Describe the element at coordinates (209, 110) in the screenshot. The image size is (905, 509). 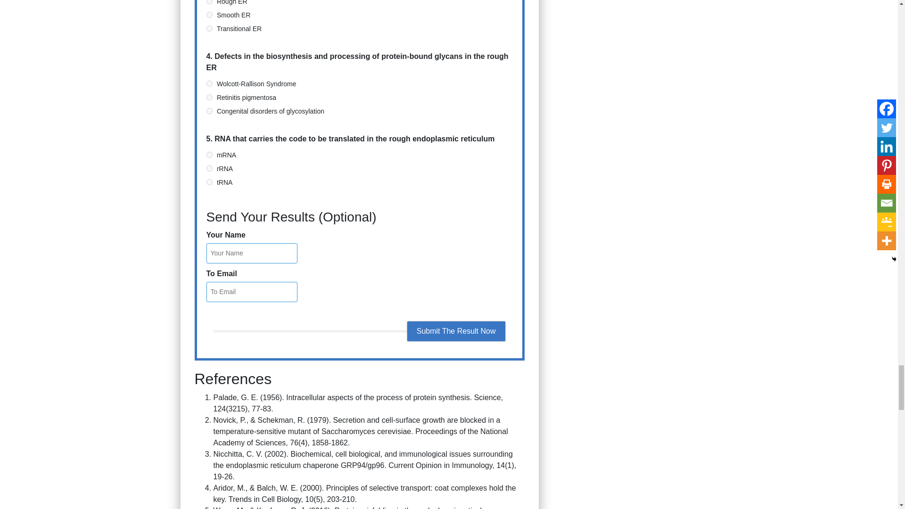
I see `2` at that location.